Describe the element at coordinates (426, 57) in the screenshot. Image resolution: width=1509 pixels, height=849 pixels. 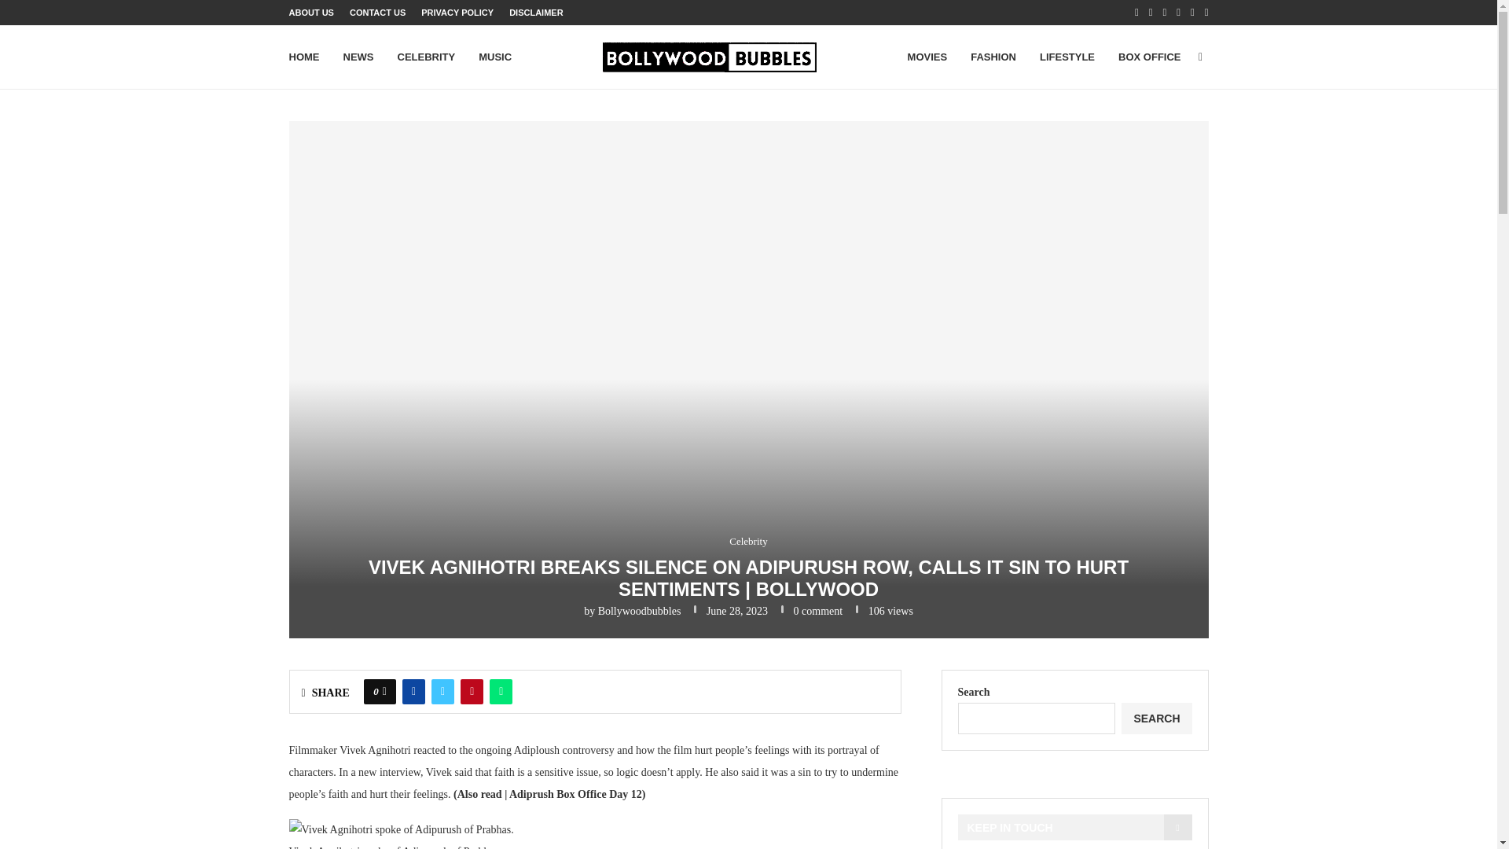
I see `CELEBRITY` at that location.